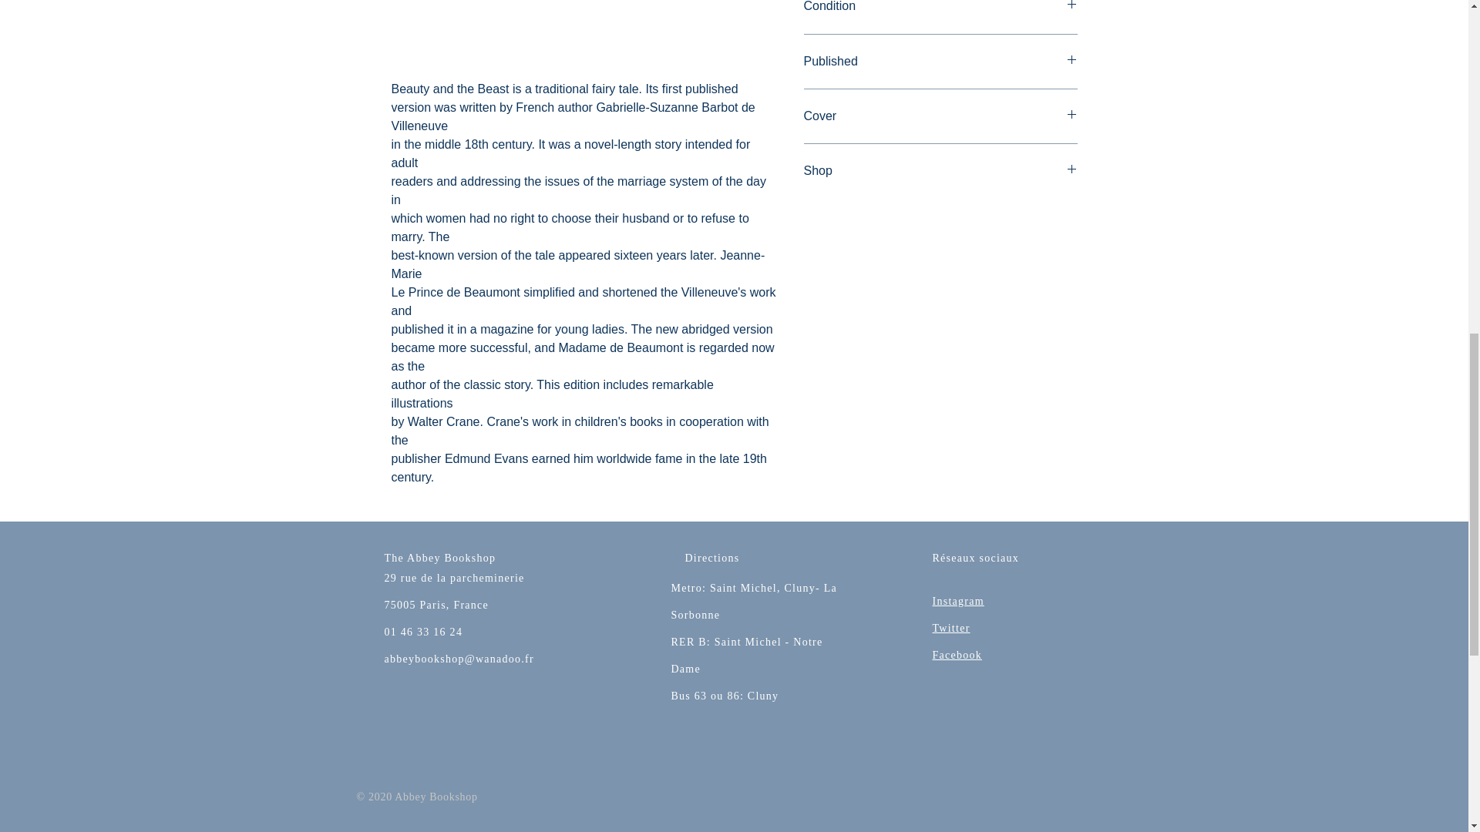 This screenshot has height=832, width=1480. What do you see at coordinates (951, 627) in the screenshot?
I see `Twitter` at bounding box center [951, 627].